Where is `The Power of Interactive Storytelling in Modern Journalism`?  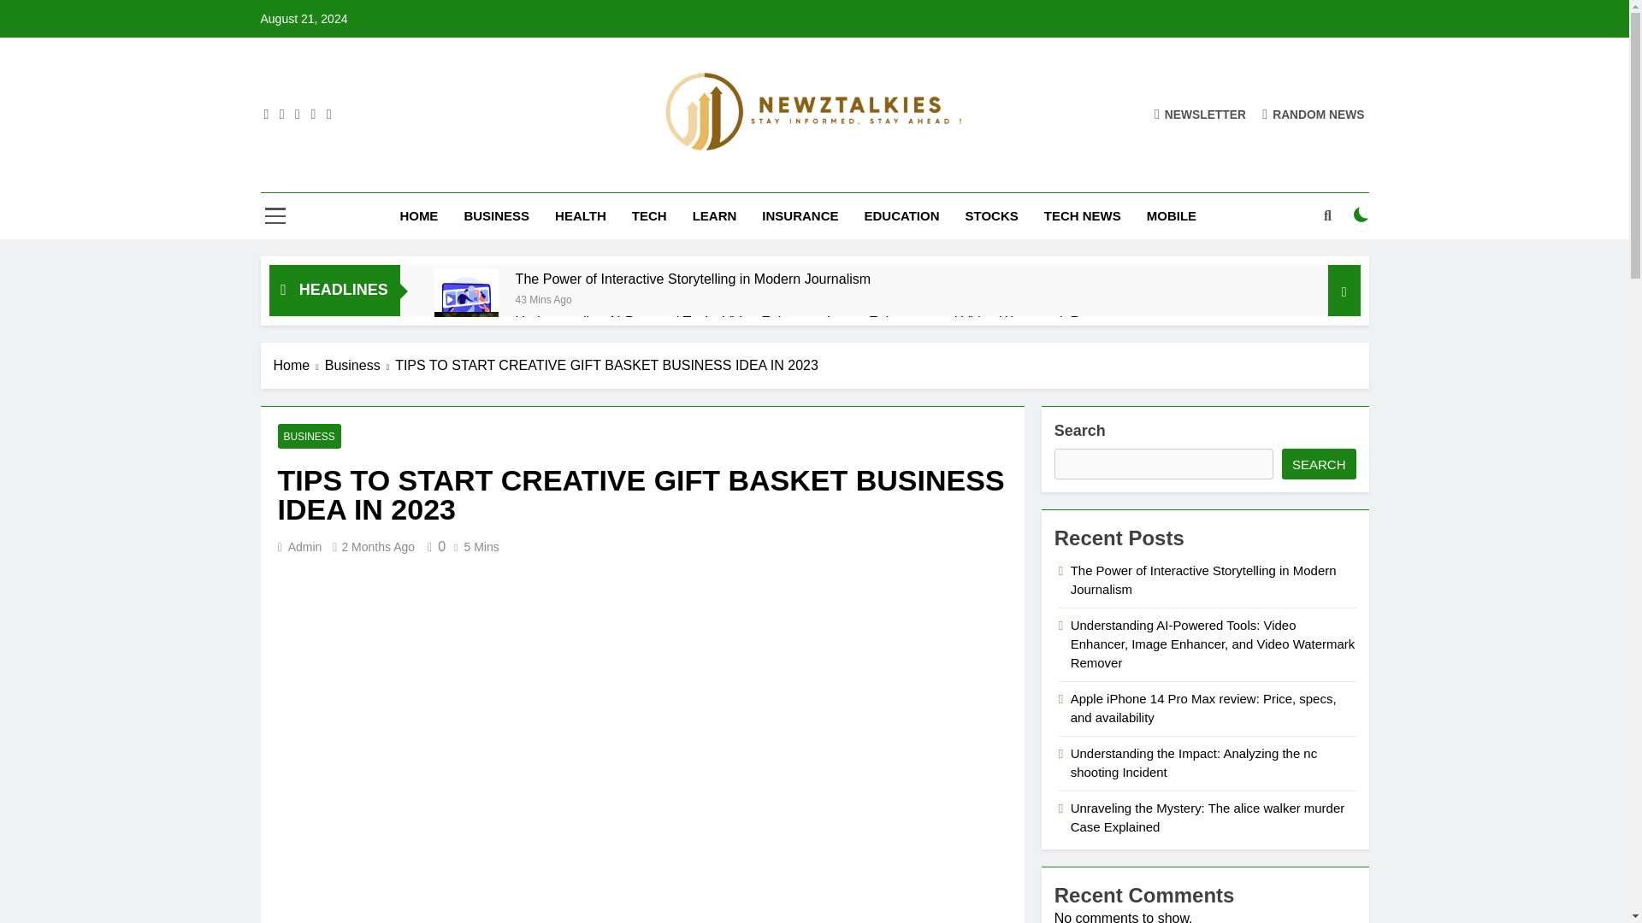
The Power of Interactive Storytelling in Modern Journalism is located at coordinates (693, 279).